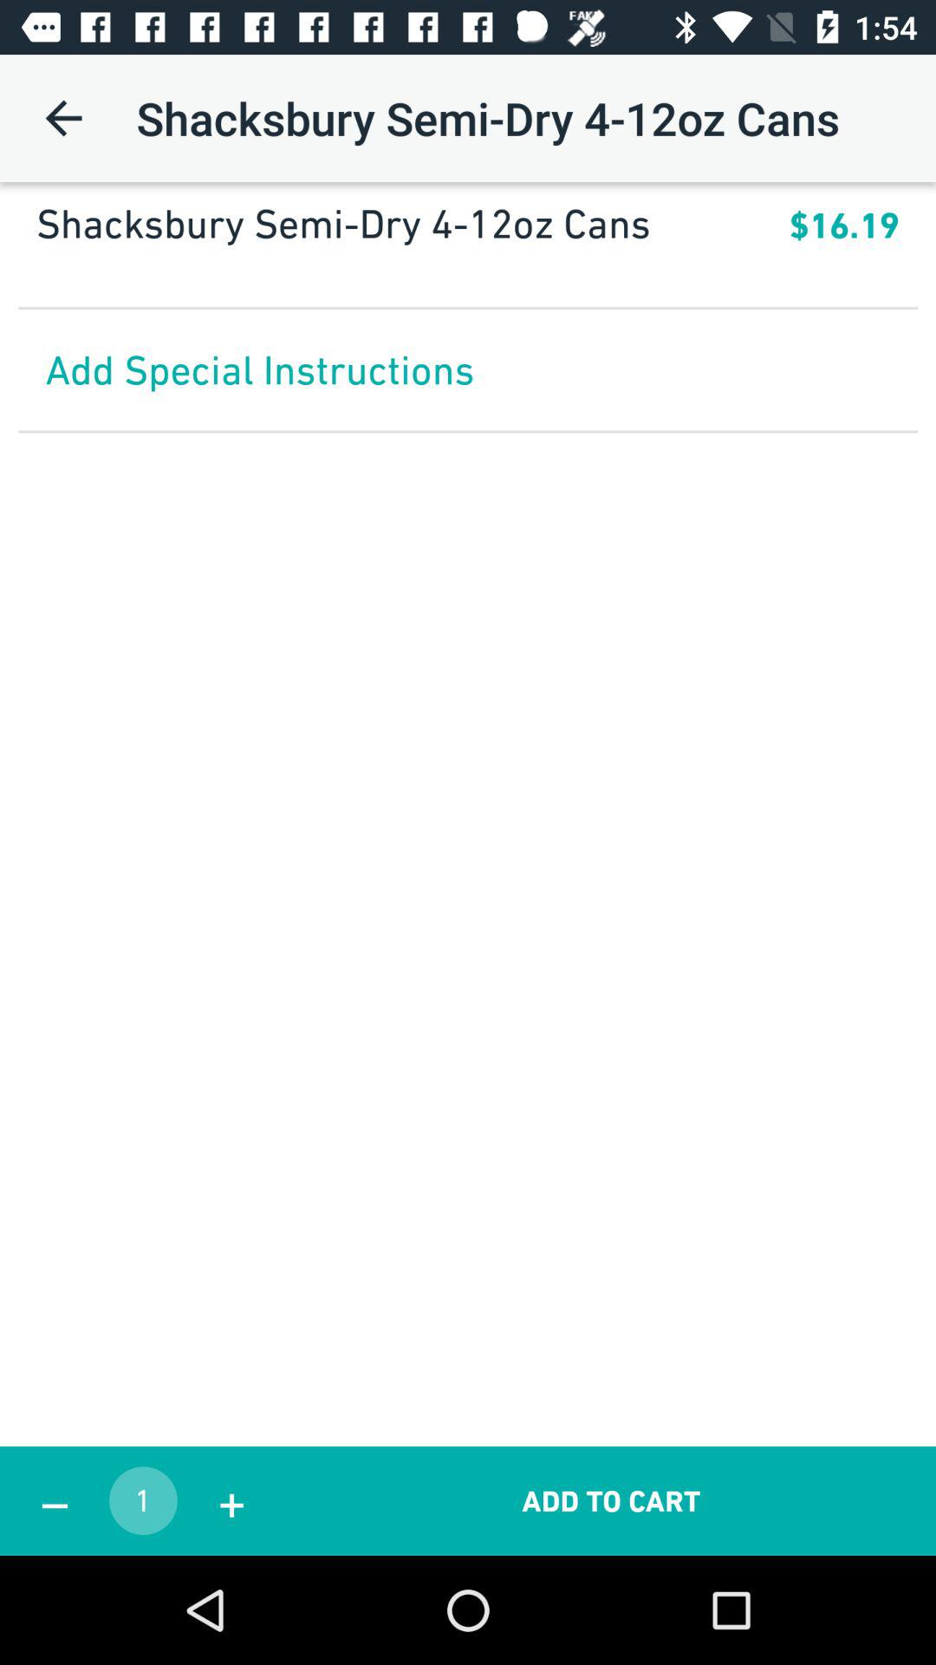 The image size is (936, 1665). What do you see at coordinates (611, 1500) in the screenshot?
I see `choose button to the right of +` at bounding box center [611, 1500].